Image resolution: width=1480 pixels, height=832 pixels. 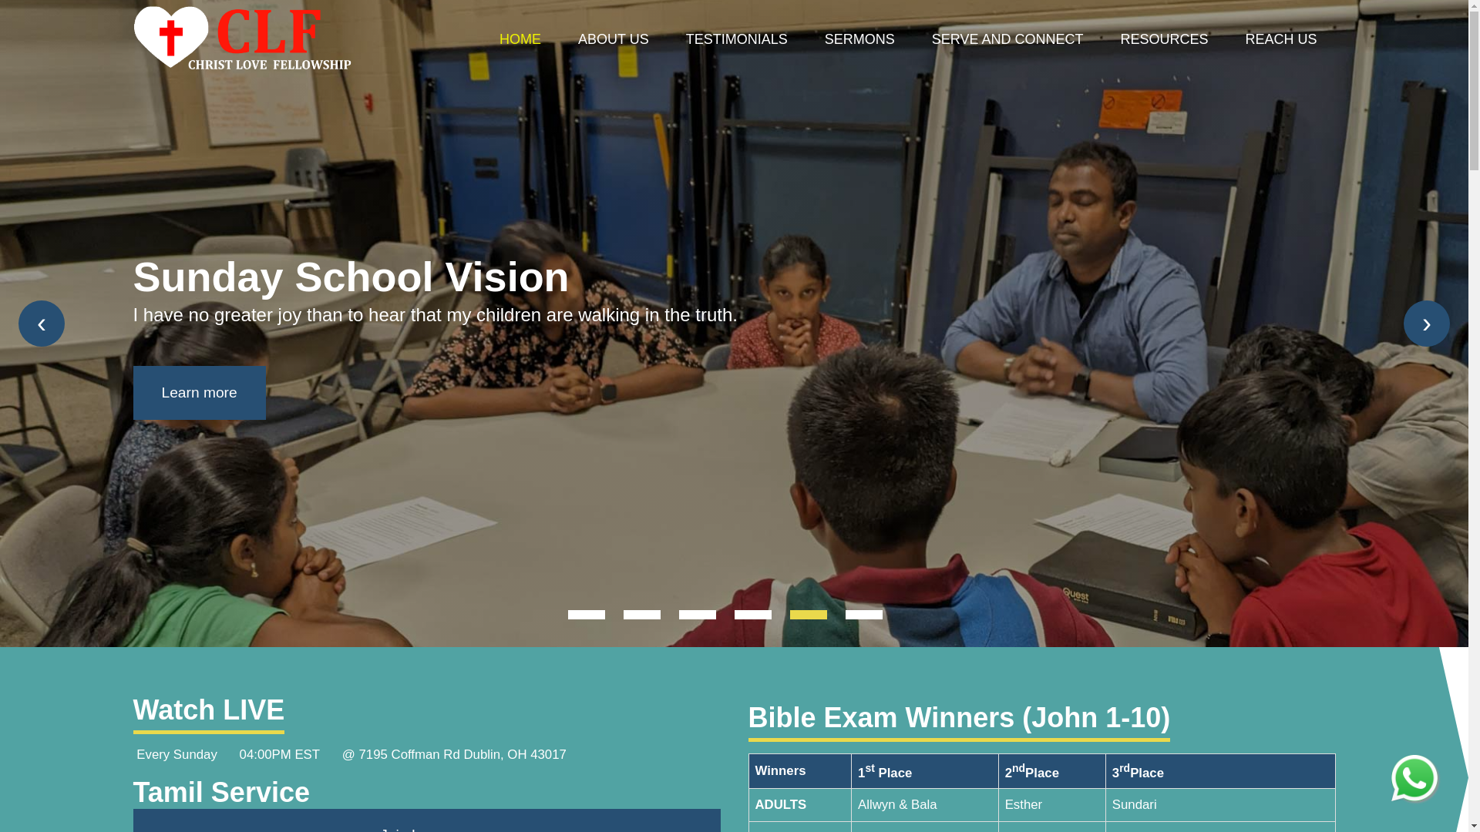 I want to click on SERMONS, so click(x=859, y=39).